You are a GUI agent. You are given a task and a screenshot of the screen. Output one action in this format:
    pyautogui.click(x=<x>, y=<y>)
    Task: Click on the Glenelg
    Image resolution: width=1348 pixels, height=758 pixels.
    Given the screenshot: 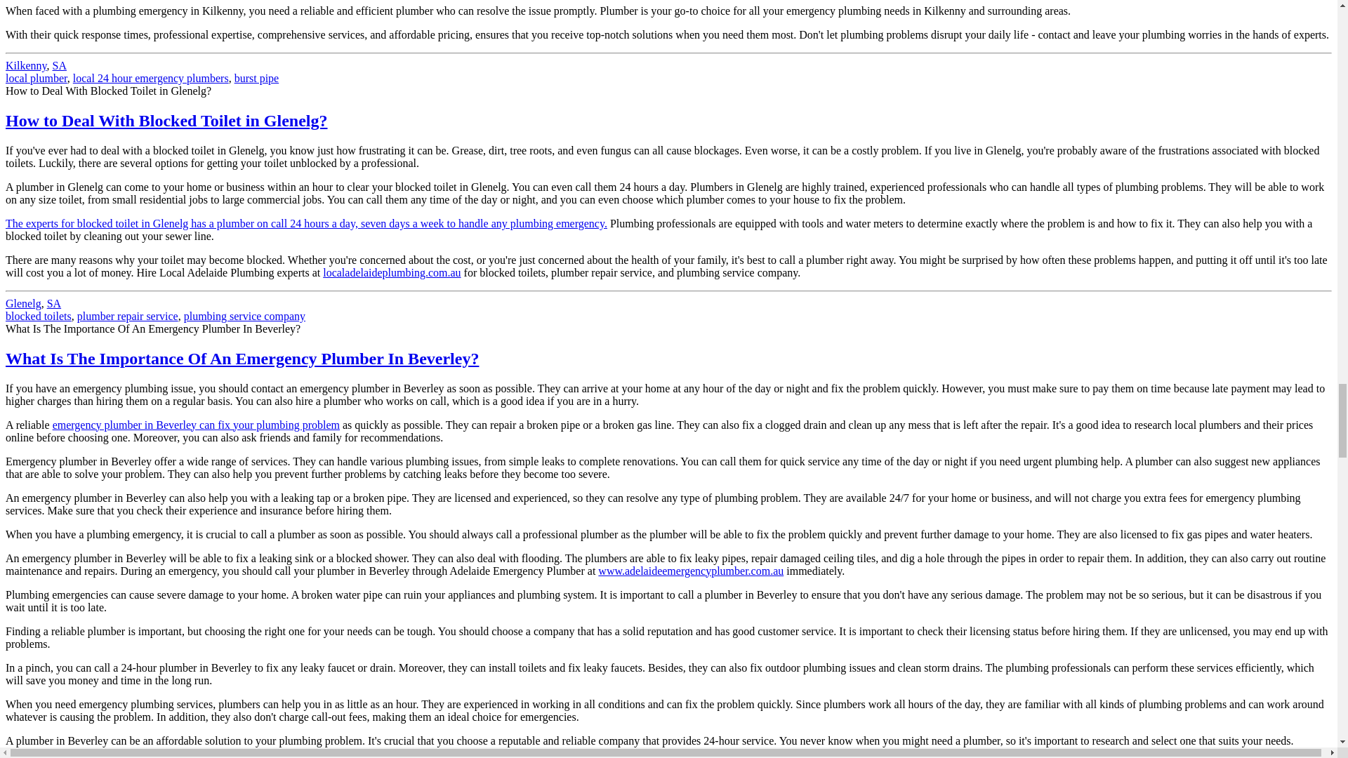 What is the action you would take?
    pyautogui.click(x=23, y=303)
    